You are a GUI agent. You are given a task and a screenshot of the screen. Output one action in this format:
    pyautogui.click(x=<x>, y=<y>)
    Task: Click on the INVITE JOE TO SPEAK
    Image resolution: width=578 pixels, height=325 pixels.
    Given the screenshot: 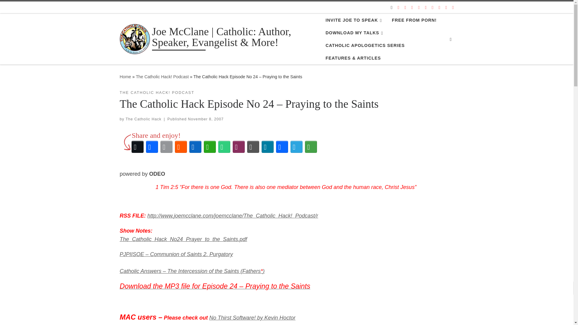 What is the action you would take?
    pyautogui.click(x=355, y=20)
    